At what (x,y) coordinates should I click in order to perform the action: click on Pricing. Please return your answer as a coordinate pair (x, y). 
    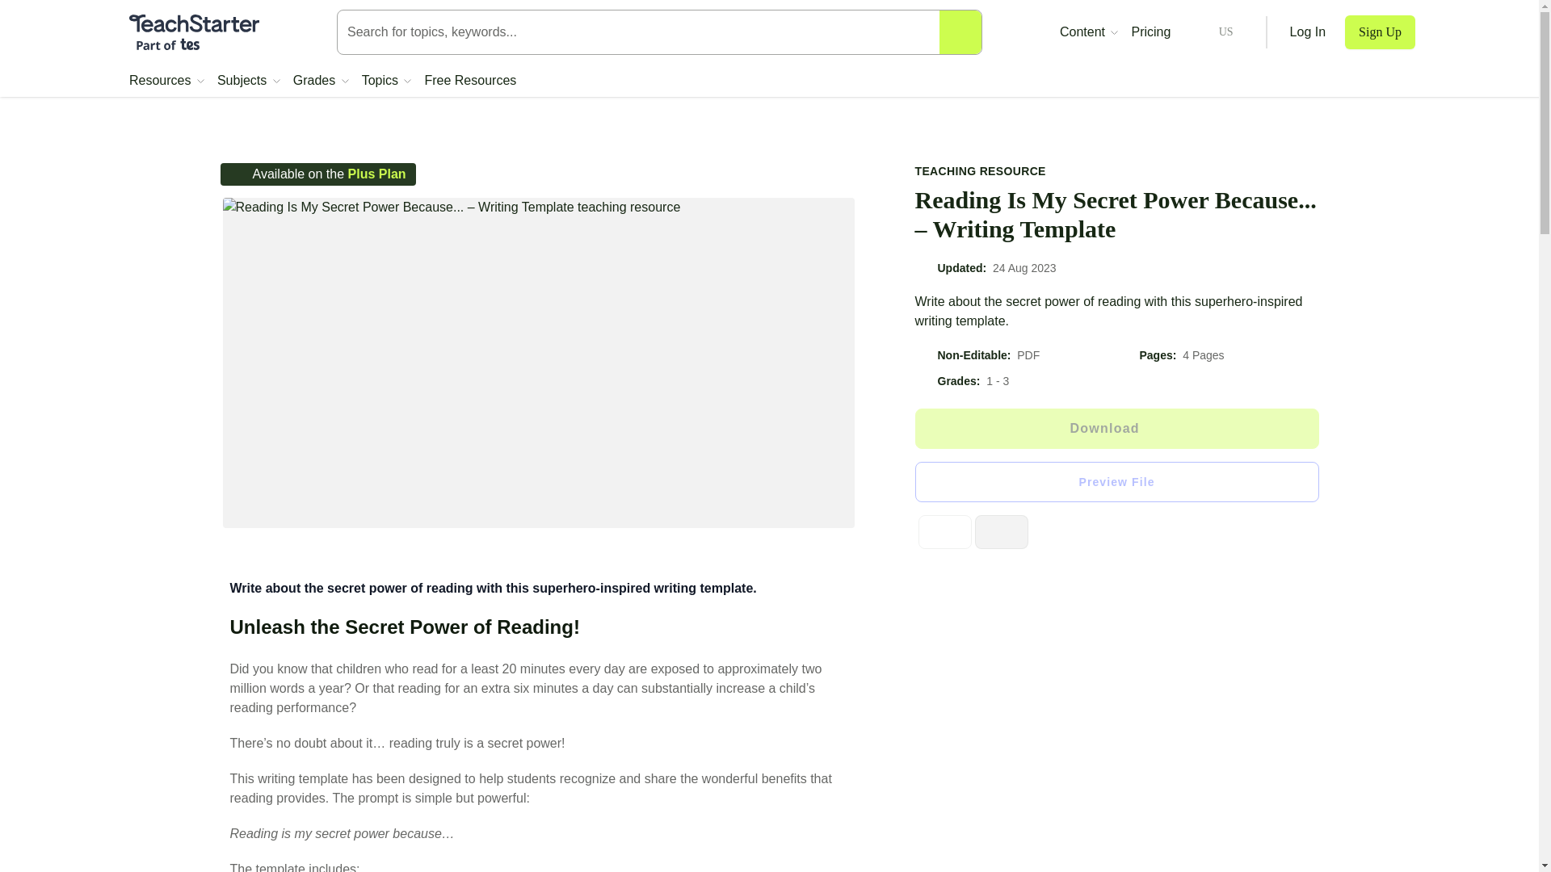
    Looking at the image, I should click on (1150, 32).